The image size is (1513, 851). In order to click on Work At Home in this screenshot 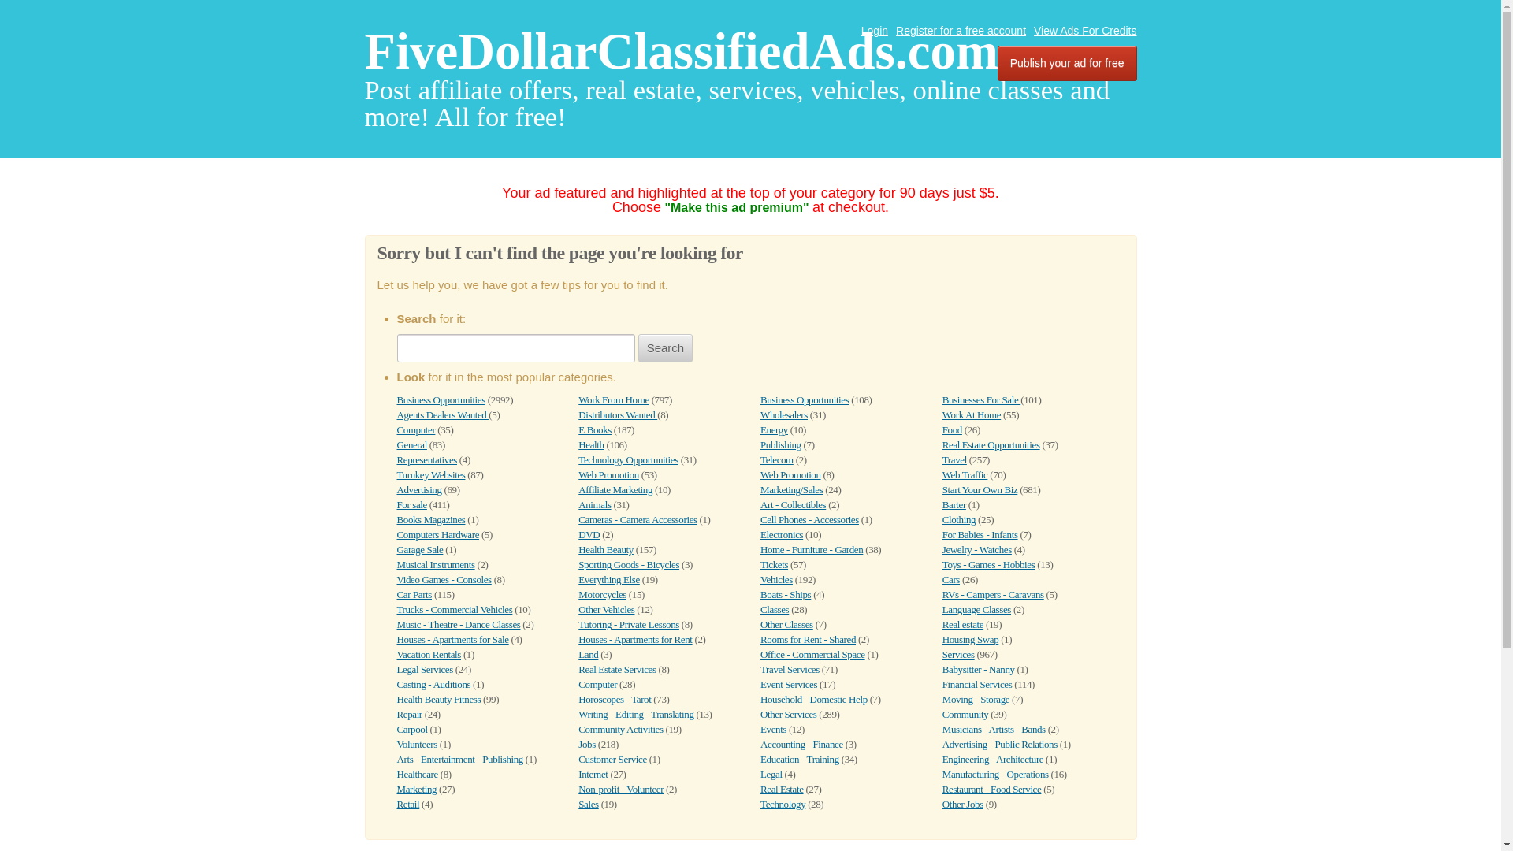, I will do `click(971, 414)`.